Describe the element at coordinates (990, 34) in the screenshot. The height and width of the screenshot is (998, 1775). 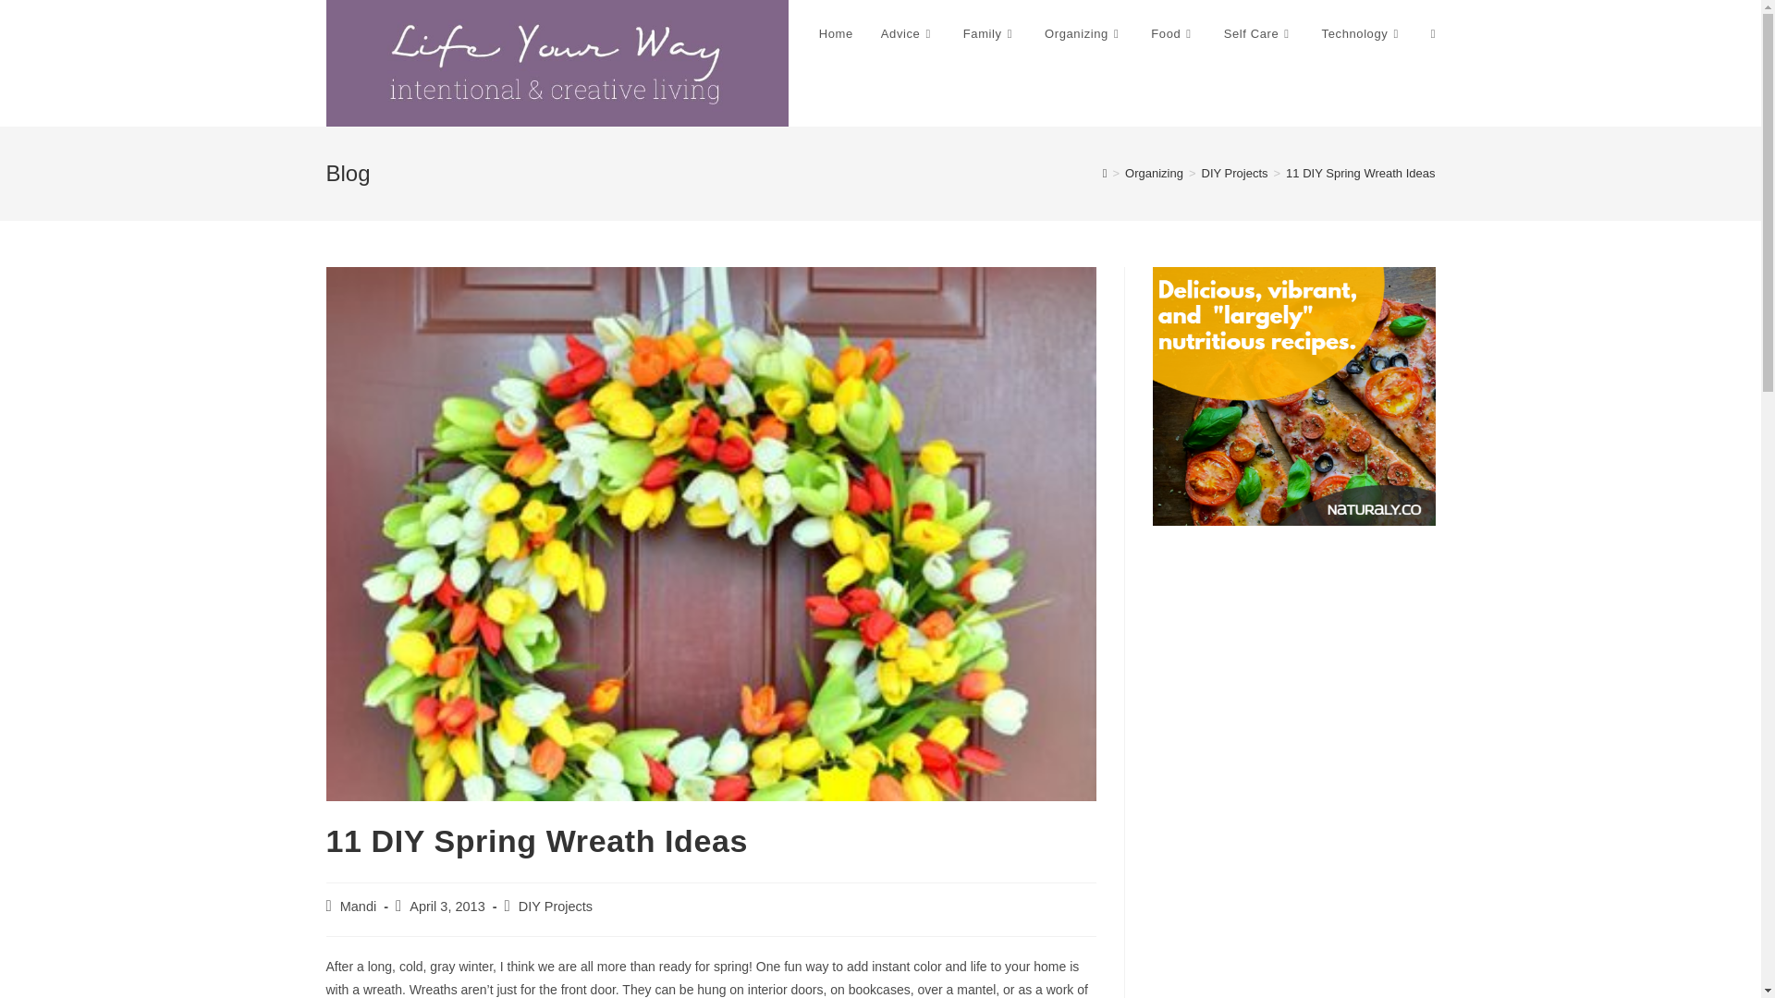
I see `Family` at that location.